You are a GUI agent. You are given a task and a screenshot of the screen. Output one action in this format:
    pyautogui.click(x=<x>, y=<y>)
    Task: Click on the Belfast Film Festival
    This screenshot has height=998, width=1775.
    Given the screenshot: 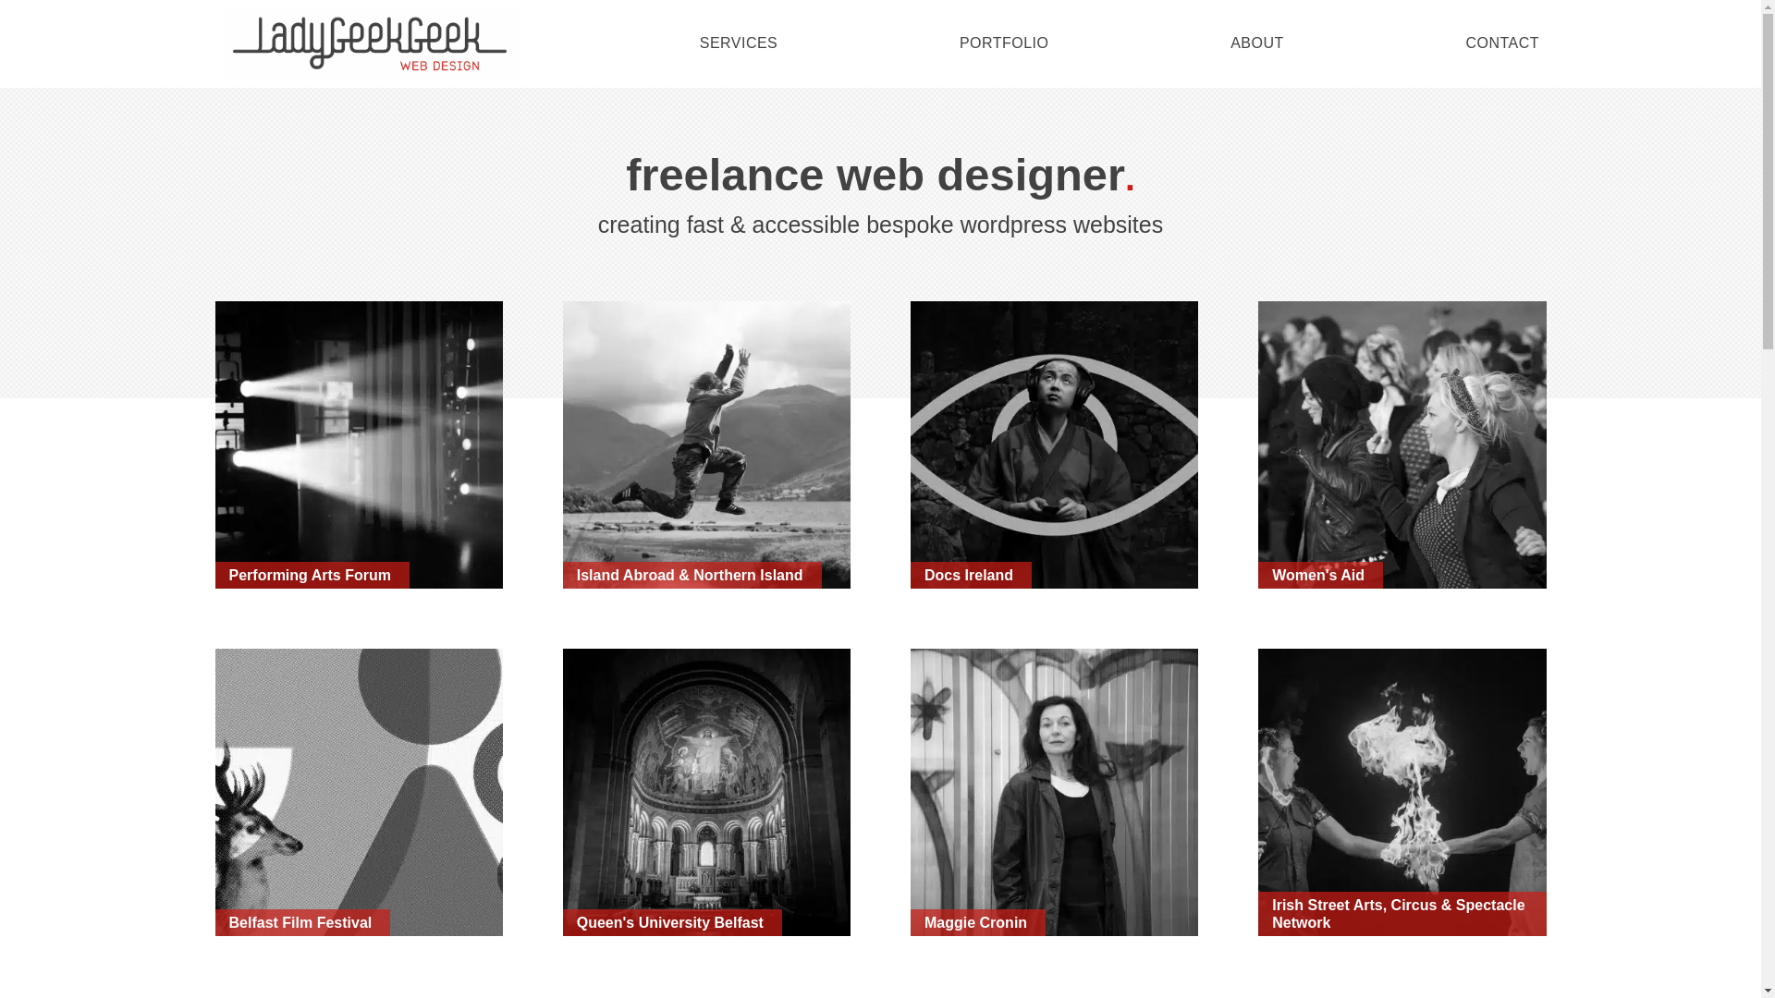 What is the action you would take?
    pyautogui.click(x=423, y=852)
    